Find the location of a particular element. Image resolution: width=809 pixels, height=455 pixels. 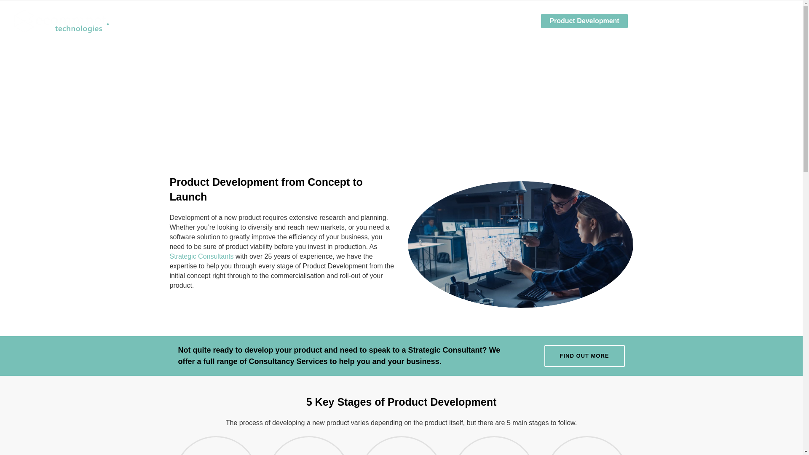

Technical Solutions is located at coordinates (669, 21).